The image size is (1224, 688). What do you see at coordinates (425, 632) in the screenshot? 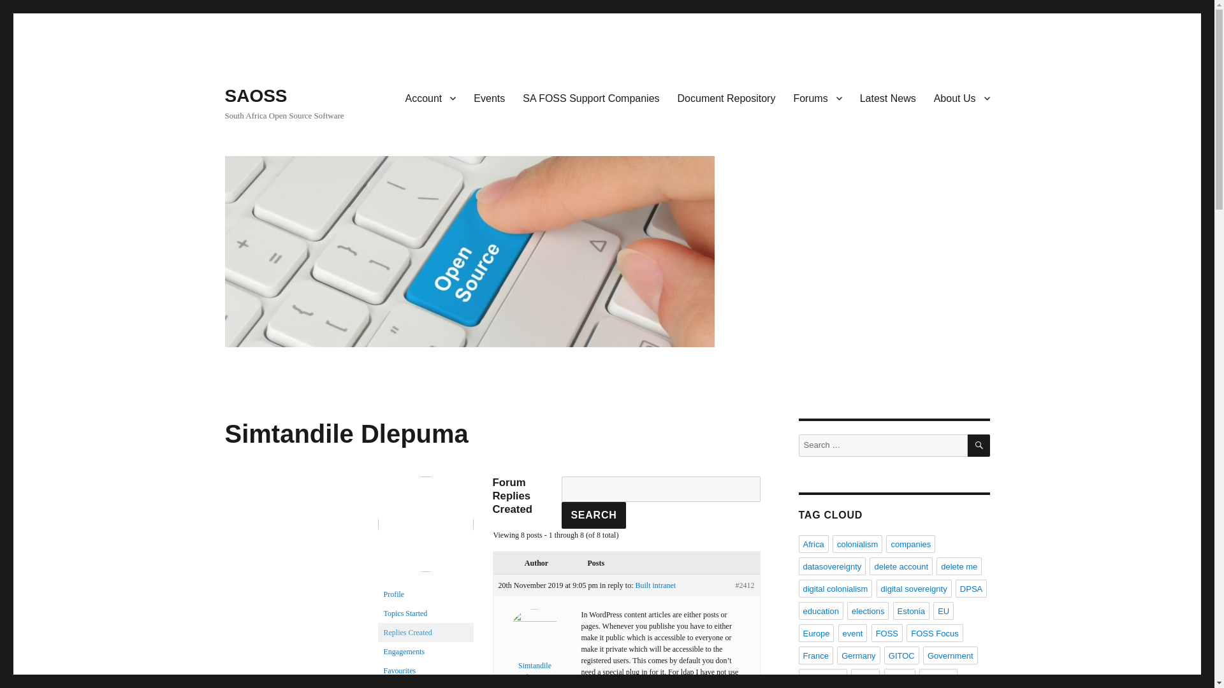
I see `Simtandile Dlepuma's Replies Created` at bounding box center [425, 632].